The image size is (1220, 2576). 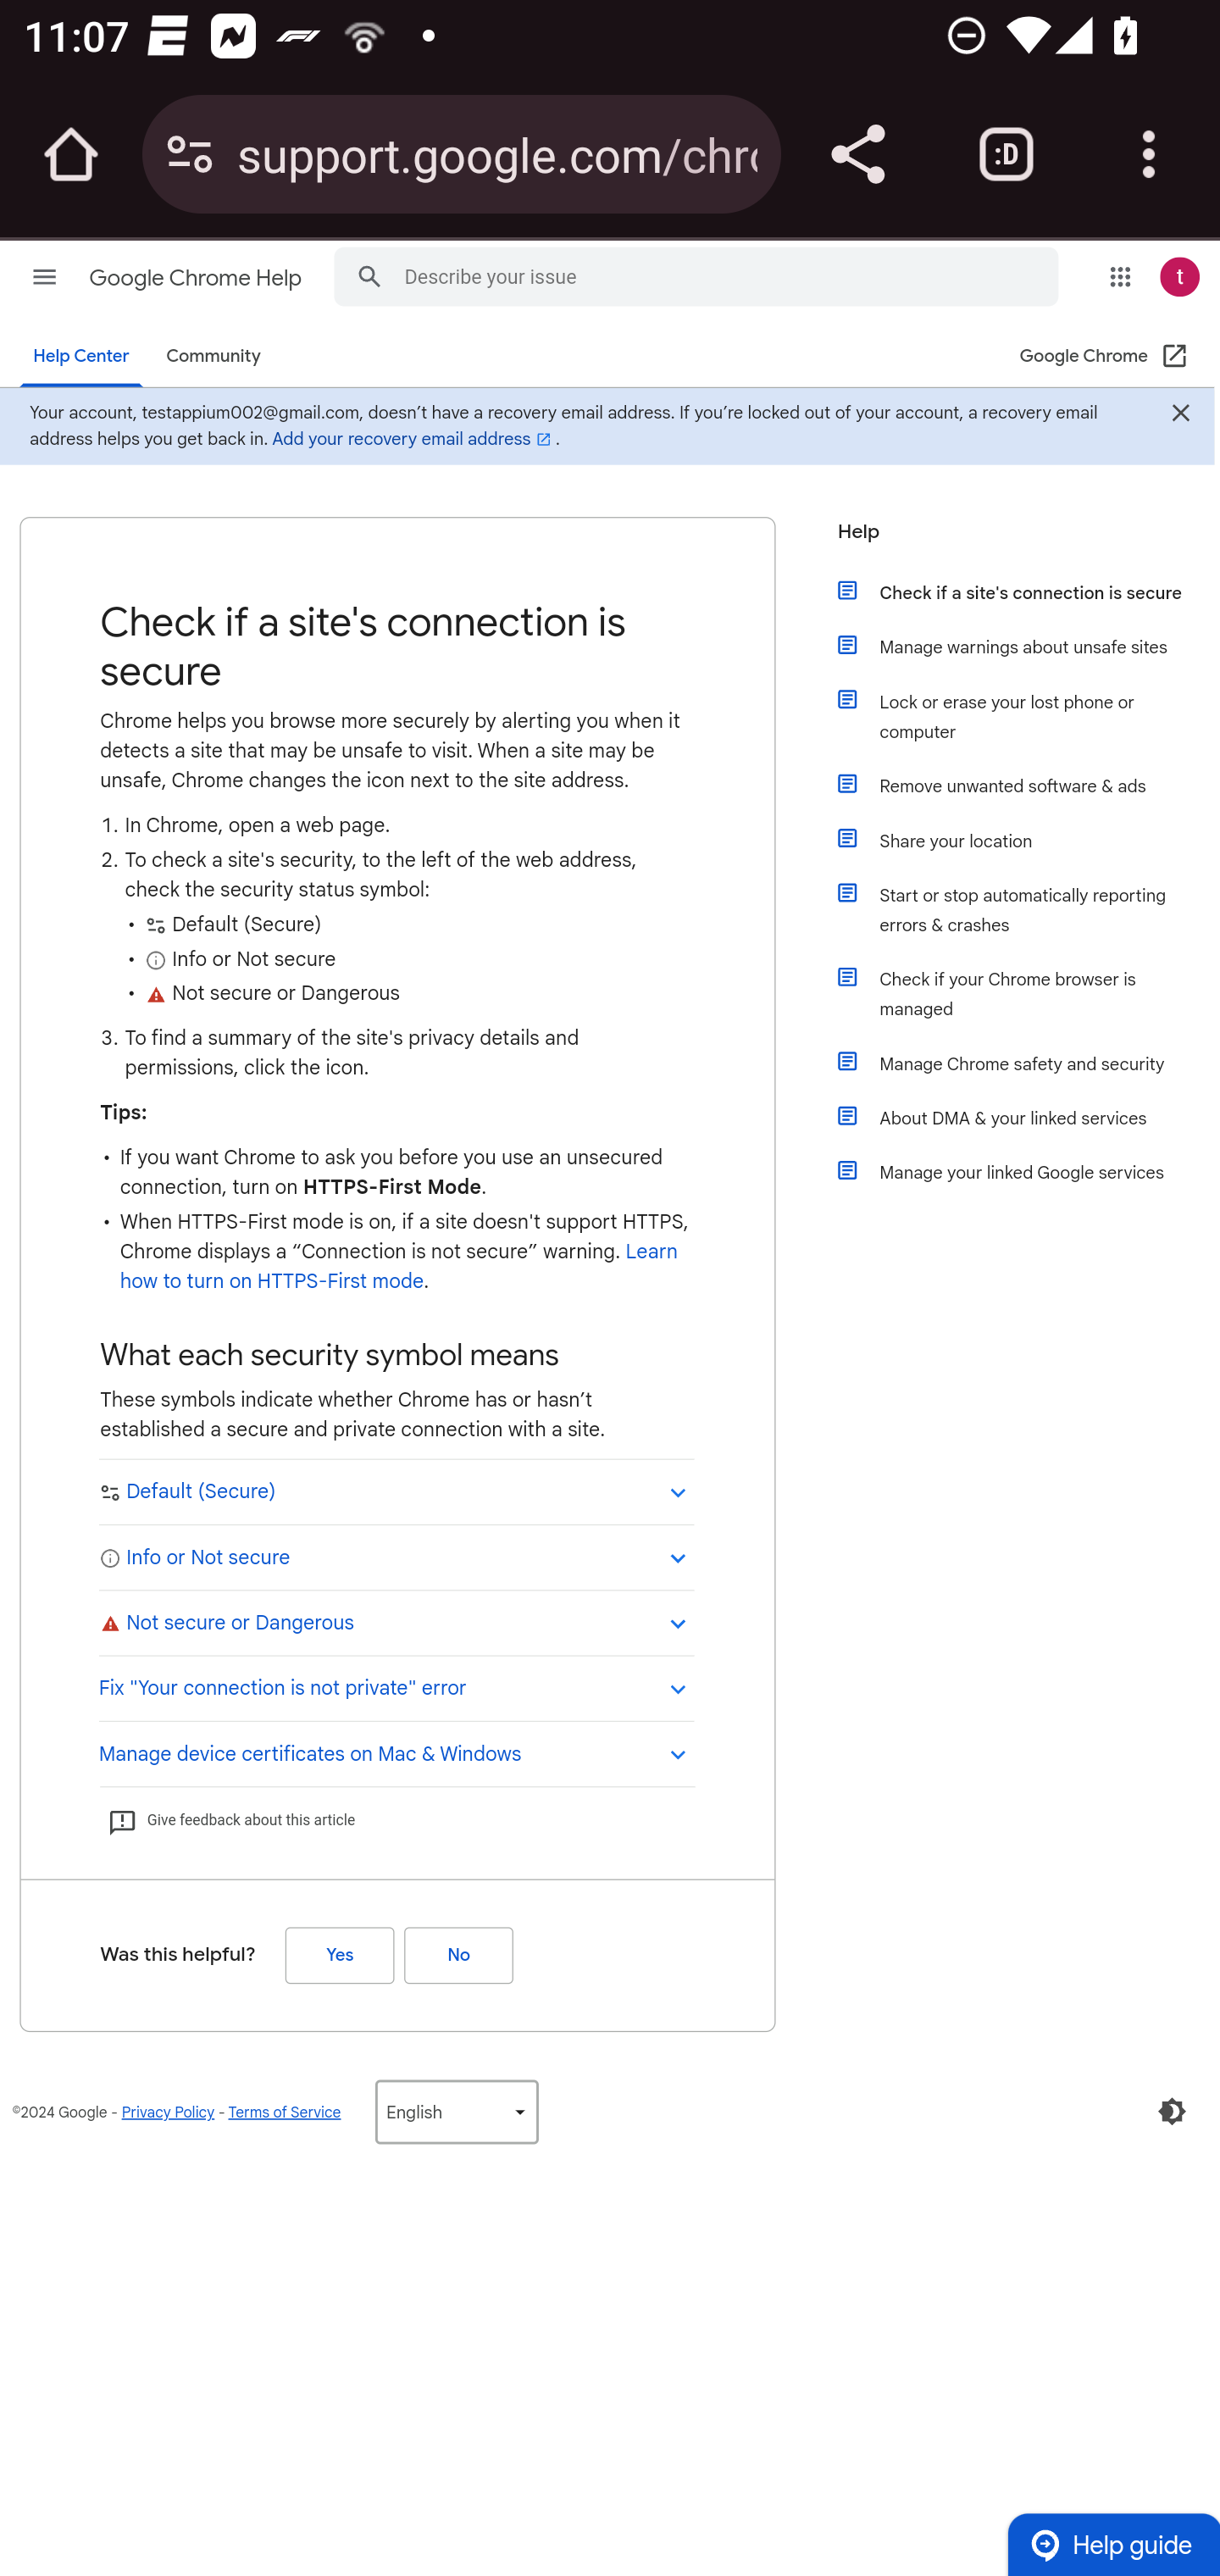 I want to click on Check if your Chrome browser is managed, so click(x=1029, y=994).